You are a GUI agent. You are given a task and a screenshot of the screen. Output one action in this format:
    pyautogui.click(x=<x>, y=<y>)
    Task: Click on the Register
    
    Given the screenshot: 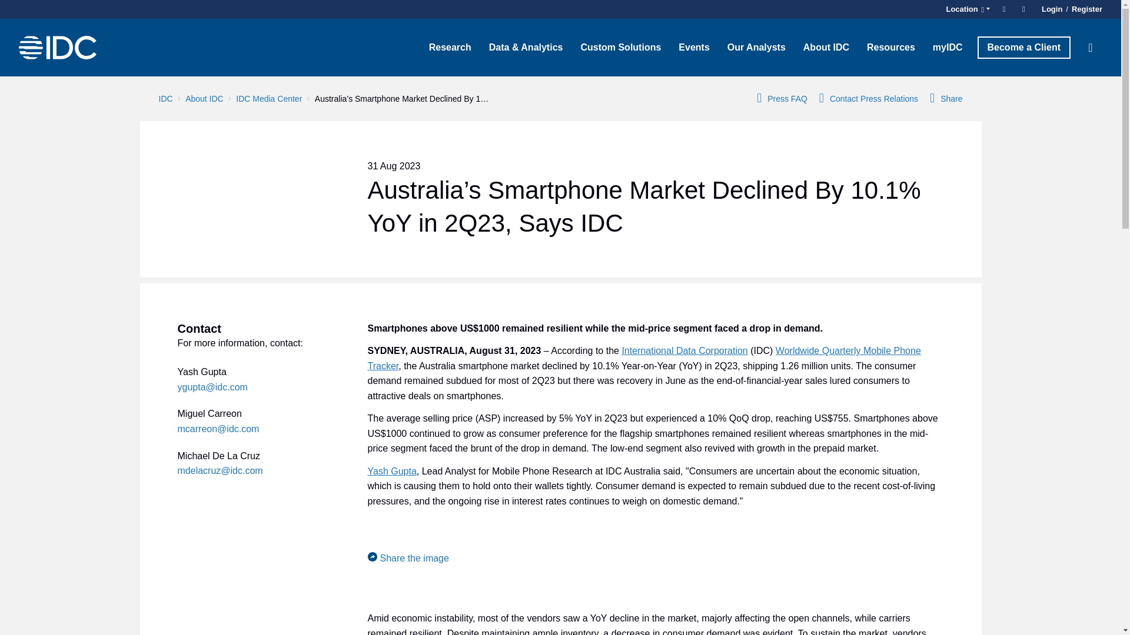 What is the action you would take?
    pyautogui.click(x=1085, y=9)
    